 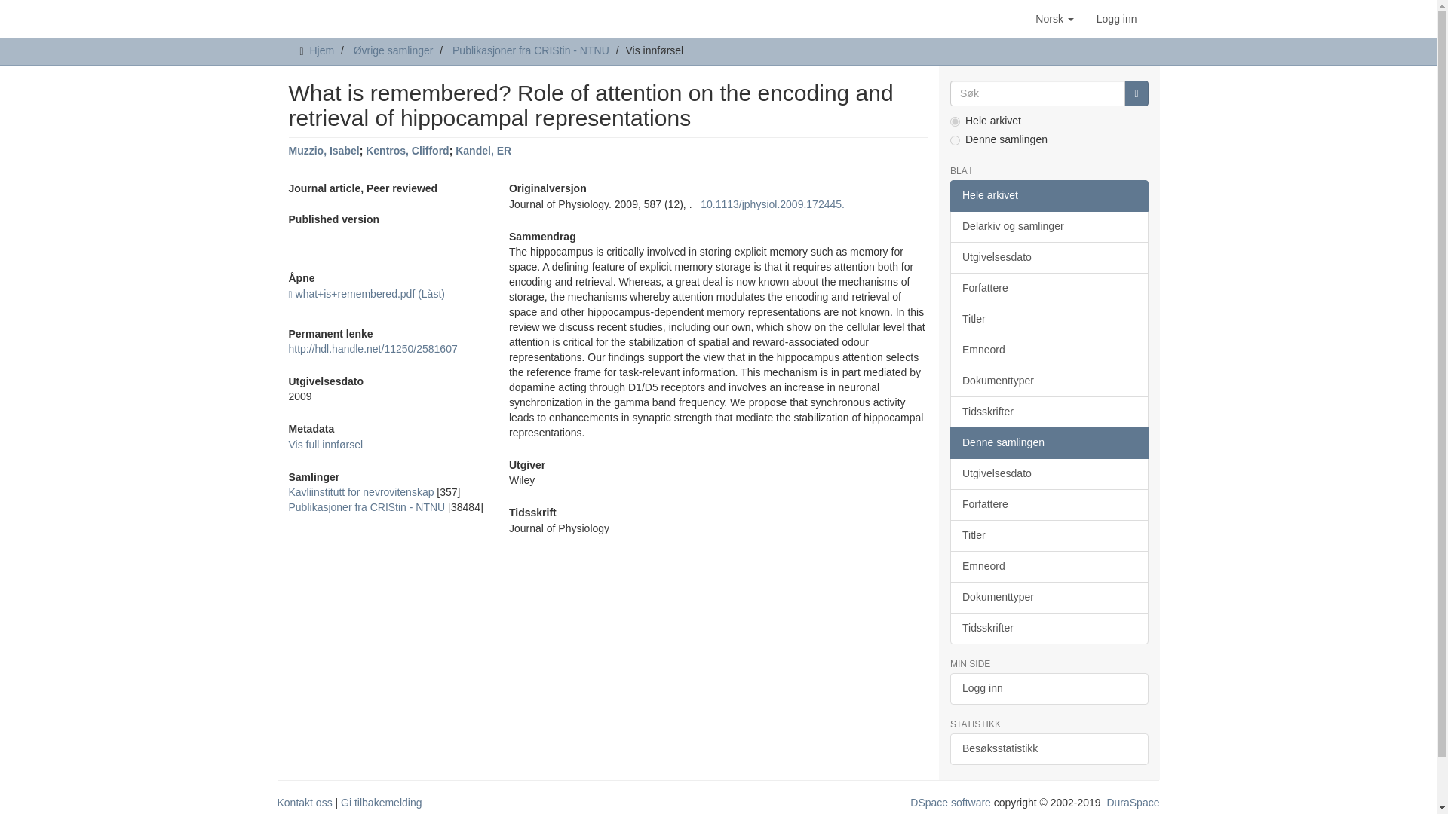 What do you see at coordinates (321, 50) in the screenshot?
I see `Hjem` at bounding box center [321, 50].